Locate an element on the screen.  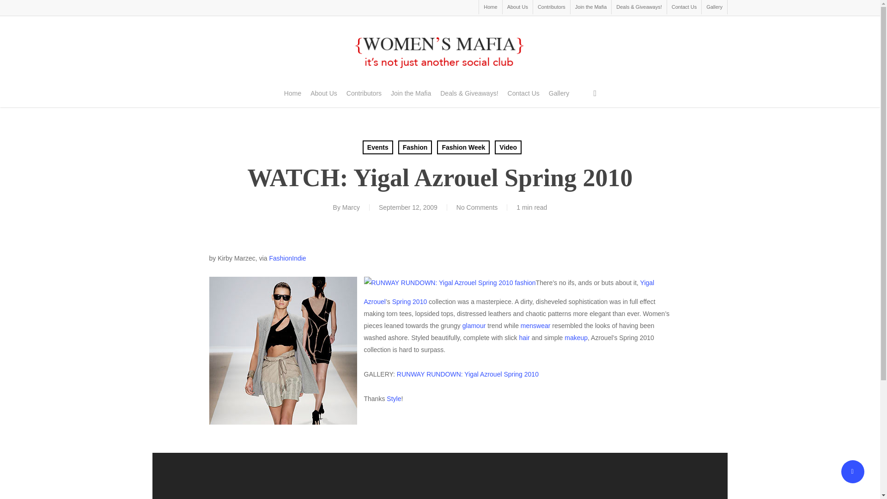
Spring 2010 is located at coordinates (409, 301).